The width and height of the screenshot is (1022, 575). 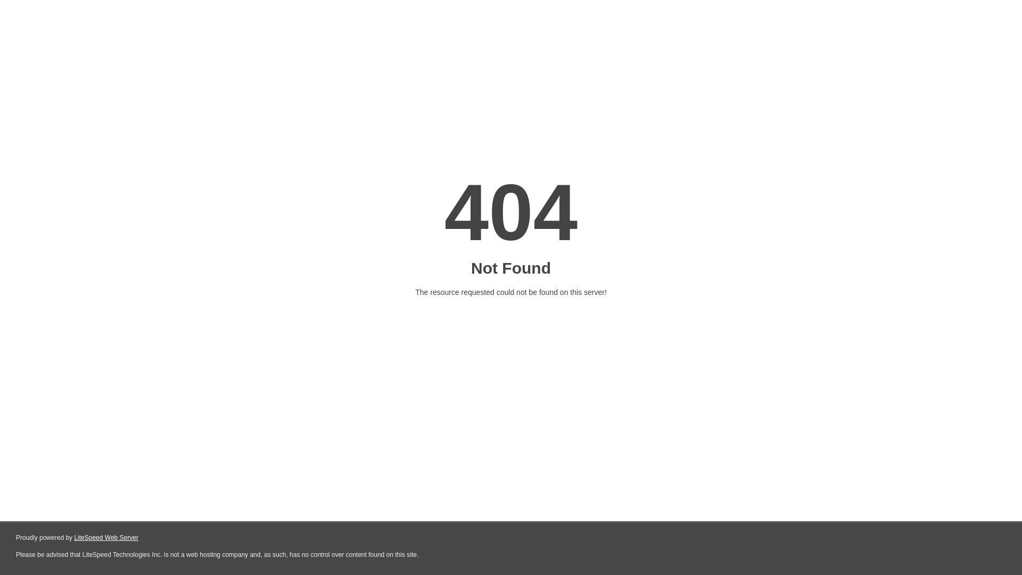 What do you see at coordinates (106, 538) in the screenshot?
I see `LiteSpeed Web Server` at bounding box center [106, 538].